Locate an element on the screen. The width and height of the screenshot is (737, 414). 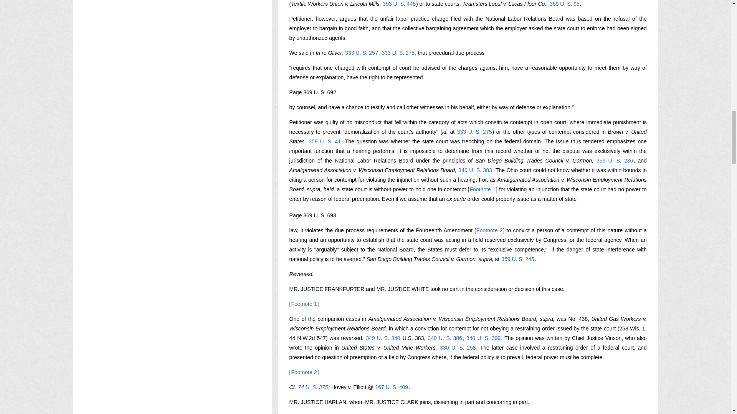
333 U. S. 275 is located at coordinates (398, 53).